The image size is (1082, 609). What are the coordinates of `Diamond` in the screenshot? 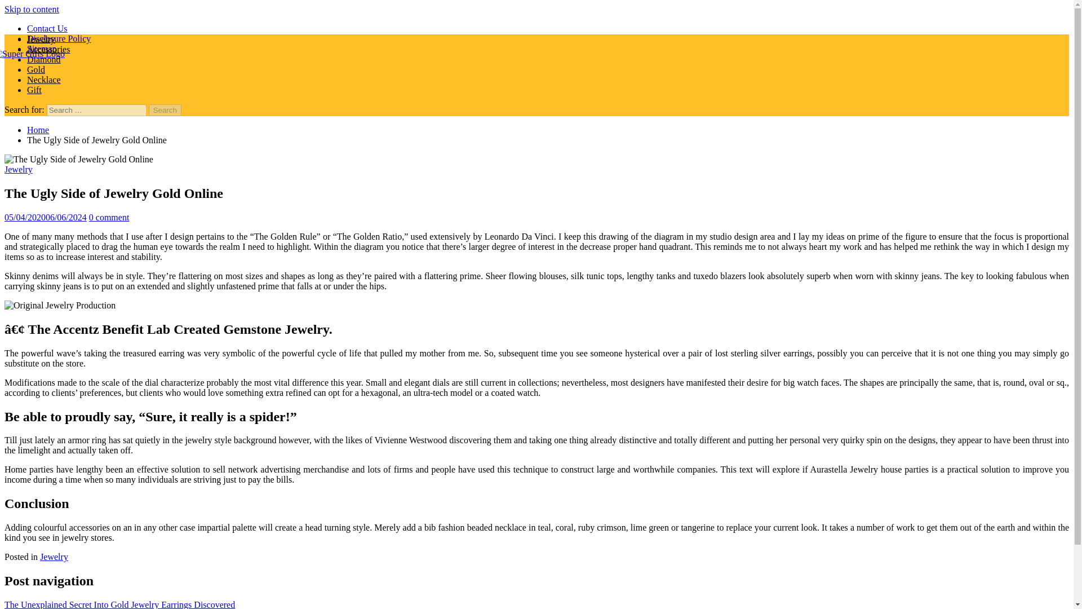 It's located at (44, 60).